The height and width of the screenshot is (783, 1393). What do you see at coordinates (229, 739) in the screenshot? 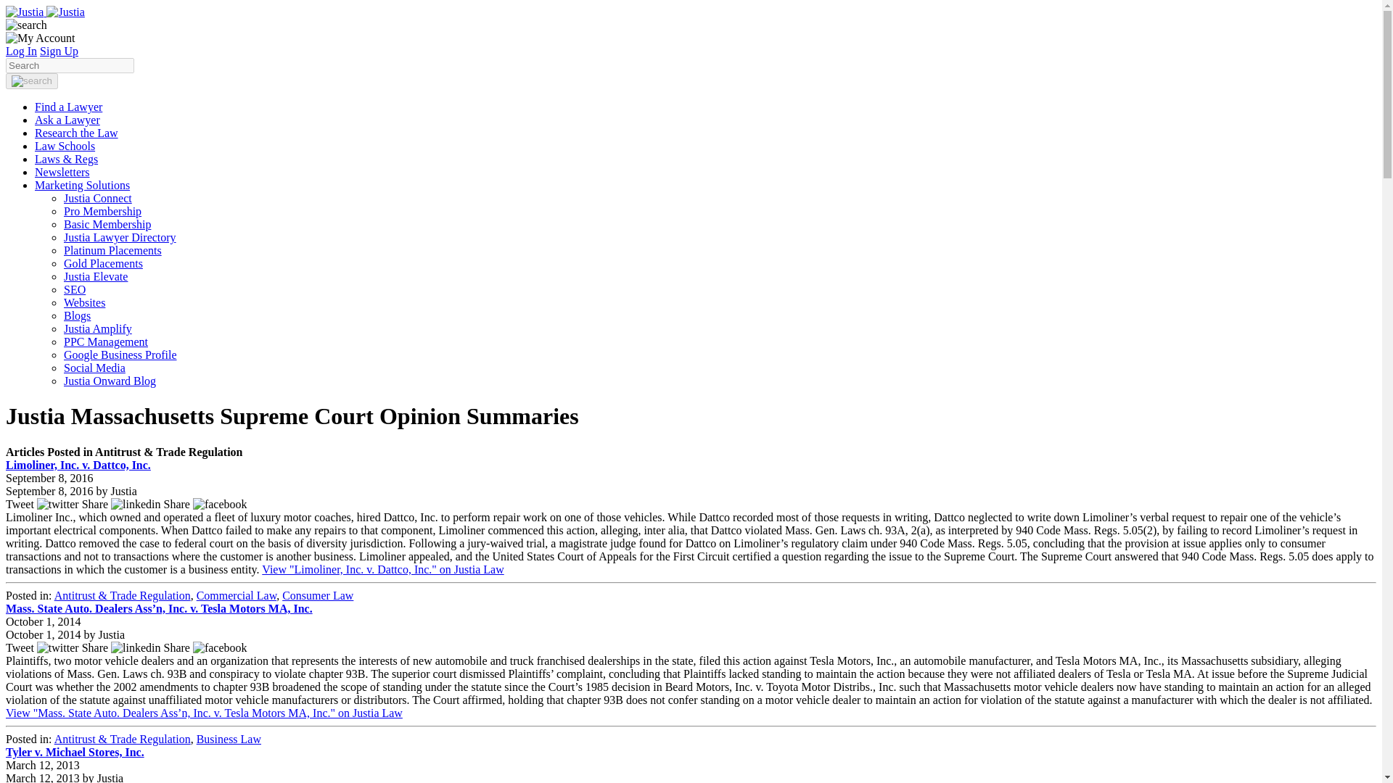
I see `View all posts in Business Law` at bounding box center [229, 739].